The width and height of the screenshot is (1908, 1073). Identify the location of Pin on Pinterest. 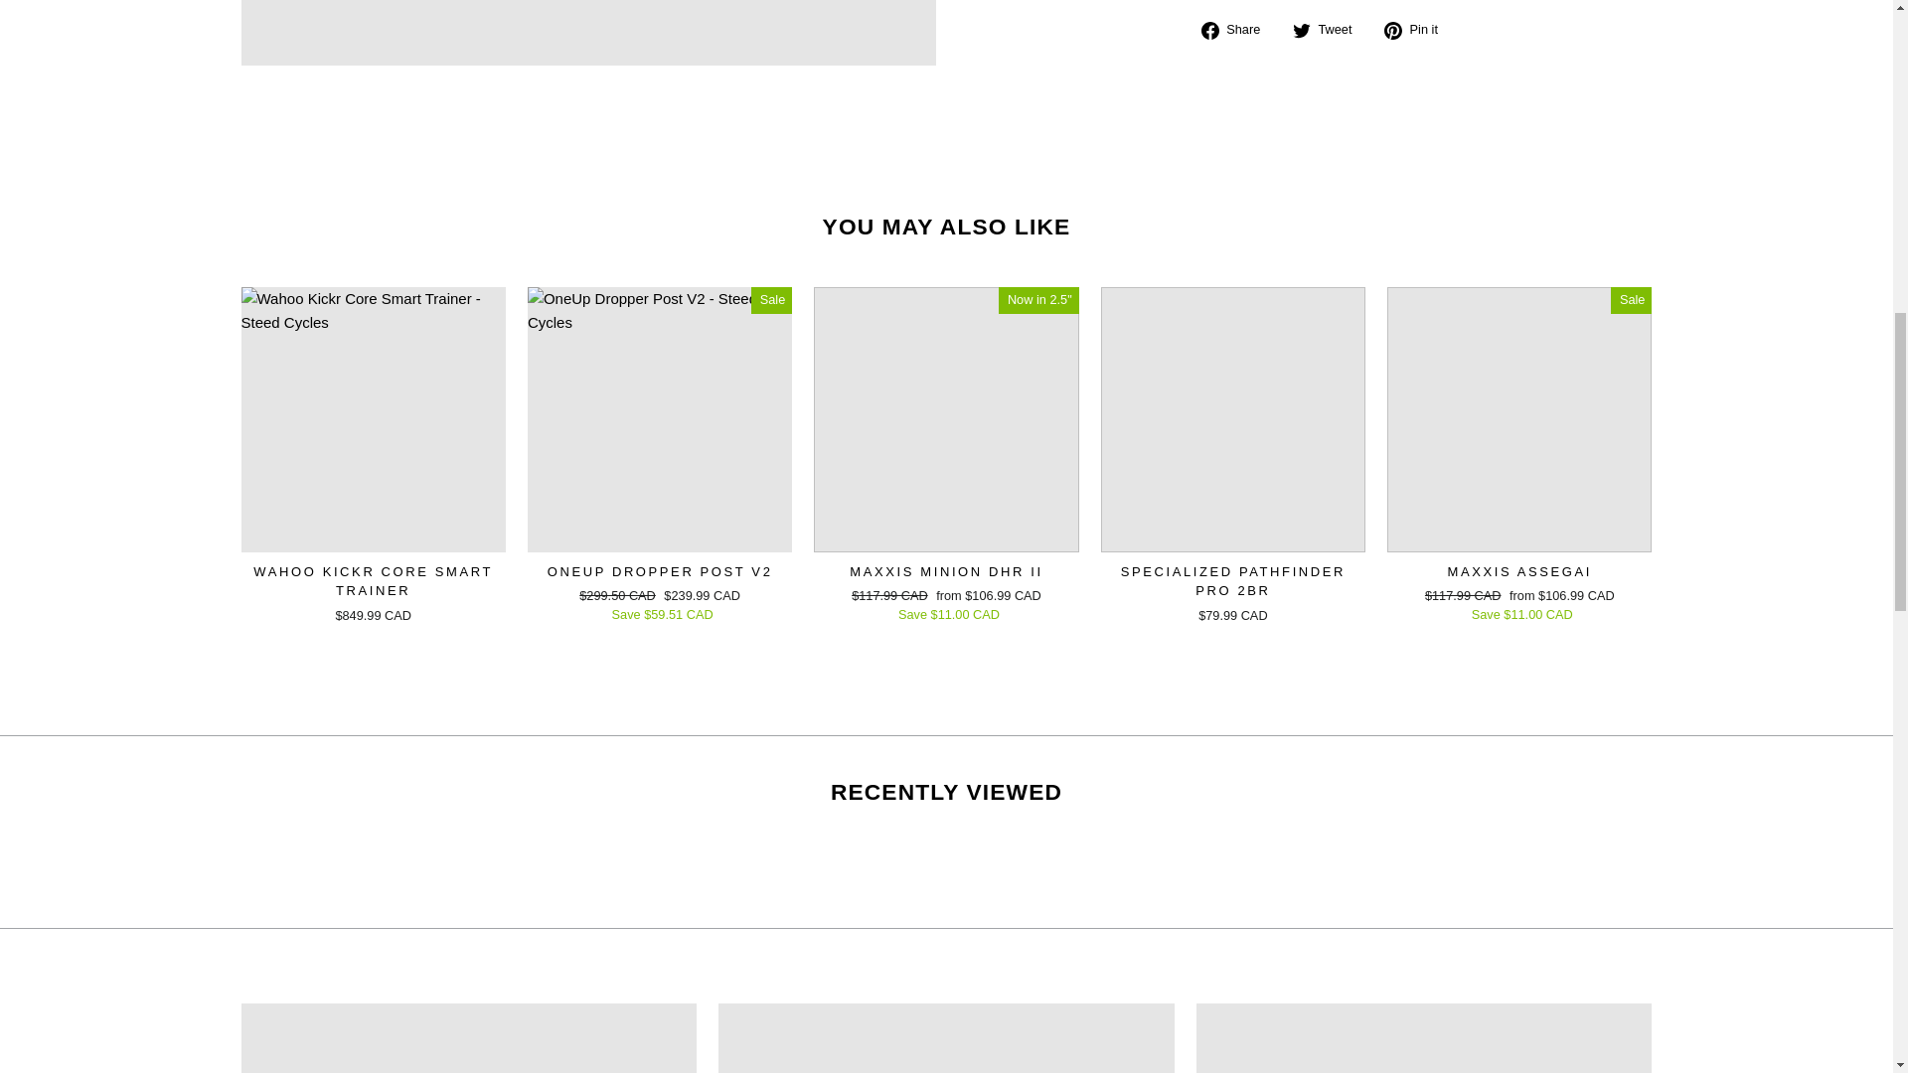
(1418, 30).